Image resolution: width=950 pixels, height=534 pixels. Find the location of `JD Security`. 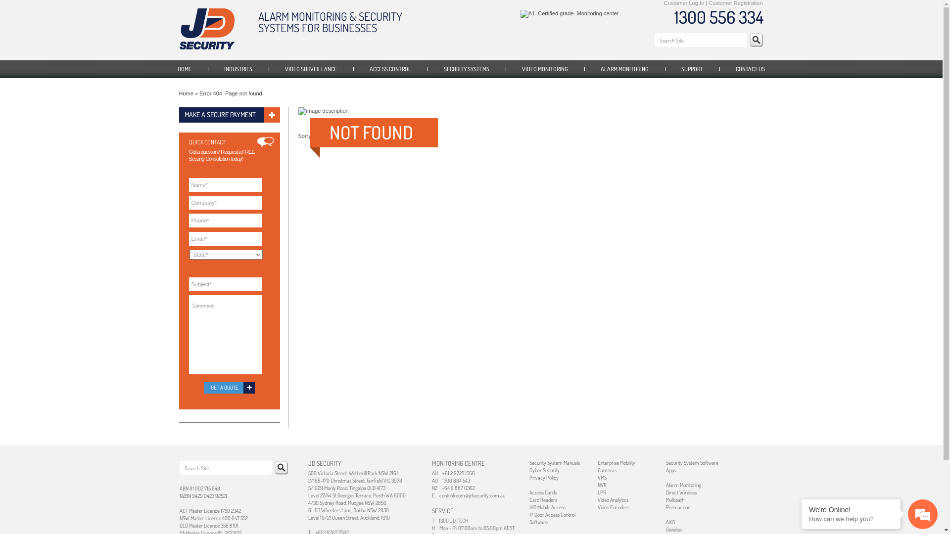

JD Security is located at coordinates (207, 29).